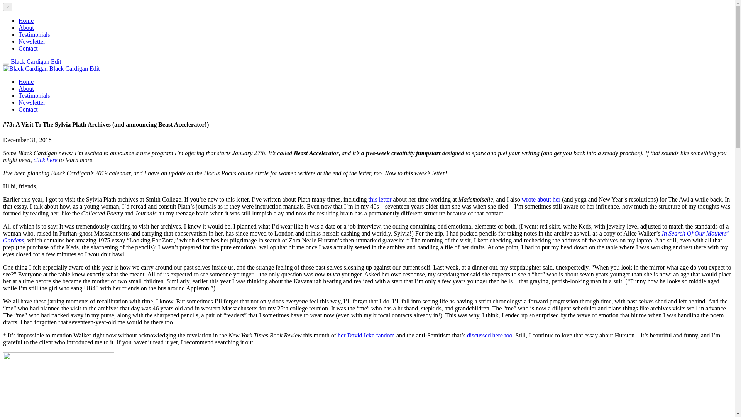 This screenshot has height=417, width=741. I want to click on Newsletter, so click(32, 41).